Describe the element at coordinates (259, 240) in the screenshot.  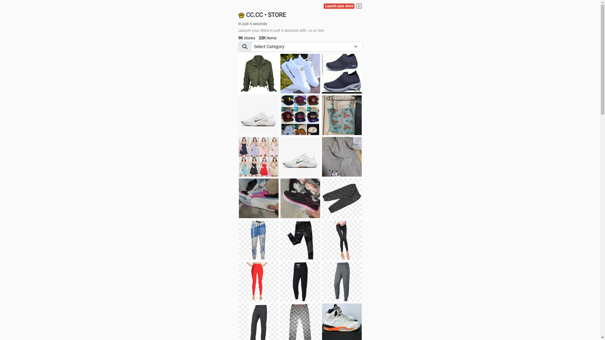
I see `Pant` at that location.